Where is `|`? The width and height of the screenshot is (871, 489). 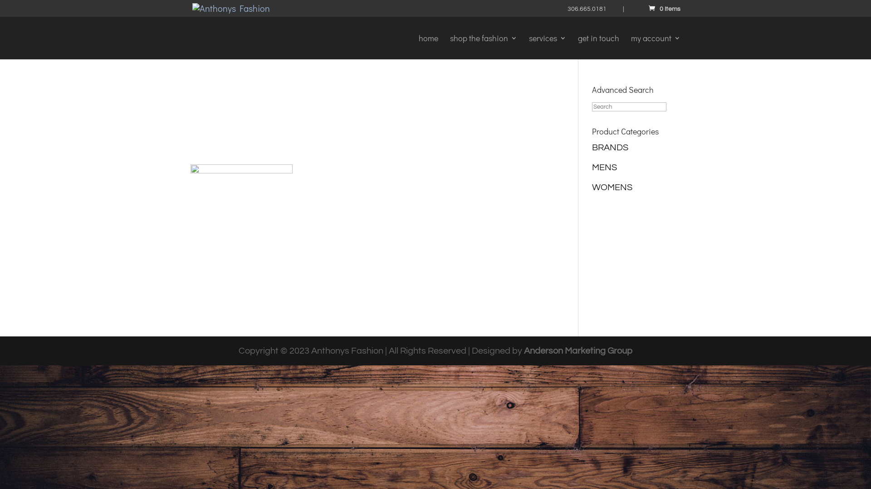 | is located at coordinates (623, 11).